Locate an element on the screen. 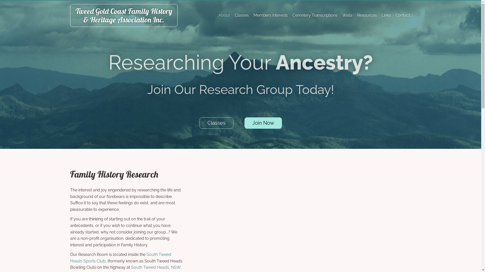 Image resolution: width=485 pixels, height=272 pixels. Members Interests is located at coordinates (271, 15).